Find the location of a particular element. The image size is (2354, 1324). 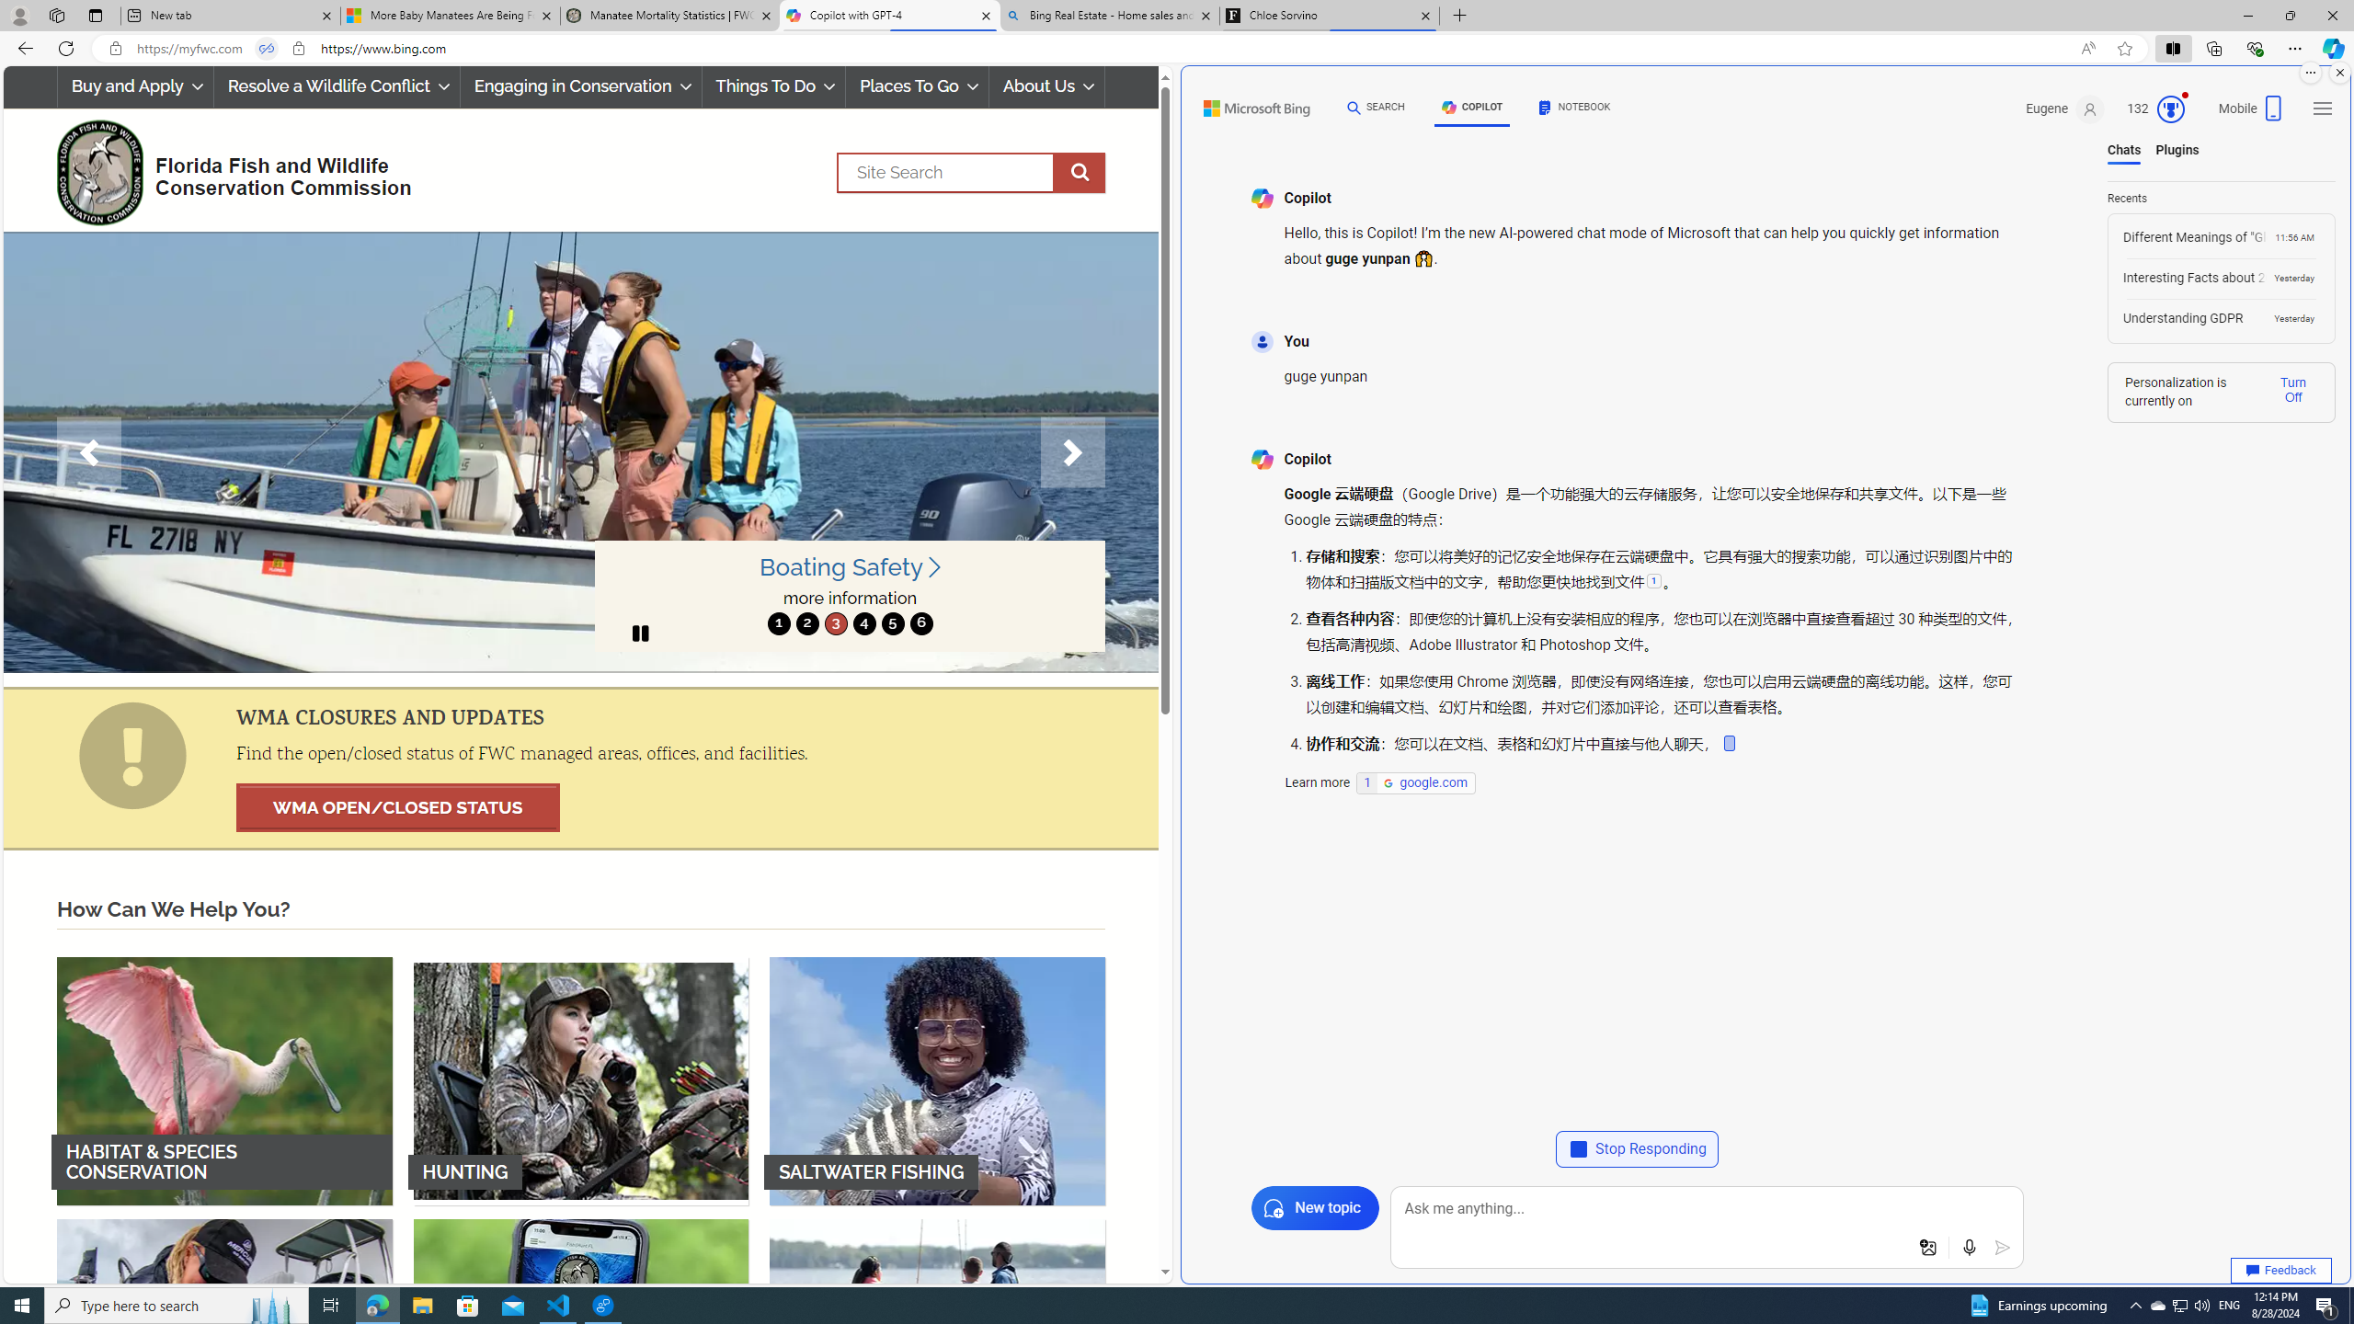

Chloe Sorvino is located at coordinates (1330, 16).